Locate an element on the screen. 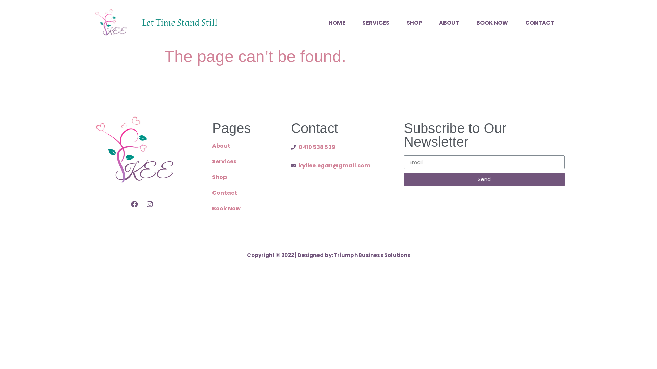  ABOUT is located at coordinates (449, 23).